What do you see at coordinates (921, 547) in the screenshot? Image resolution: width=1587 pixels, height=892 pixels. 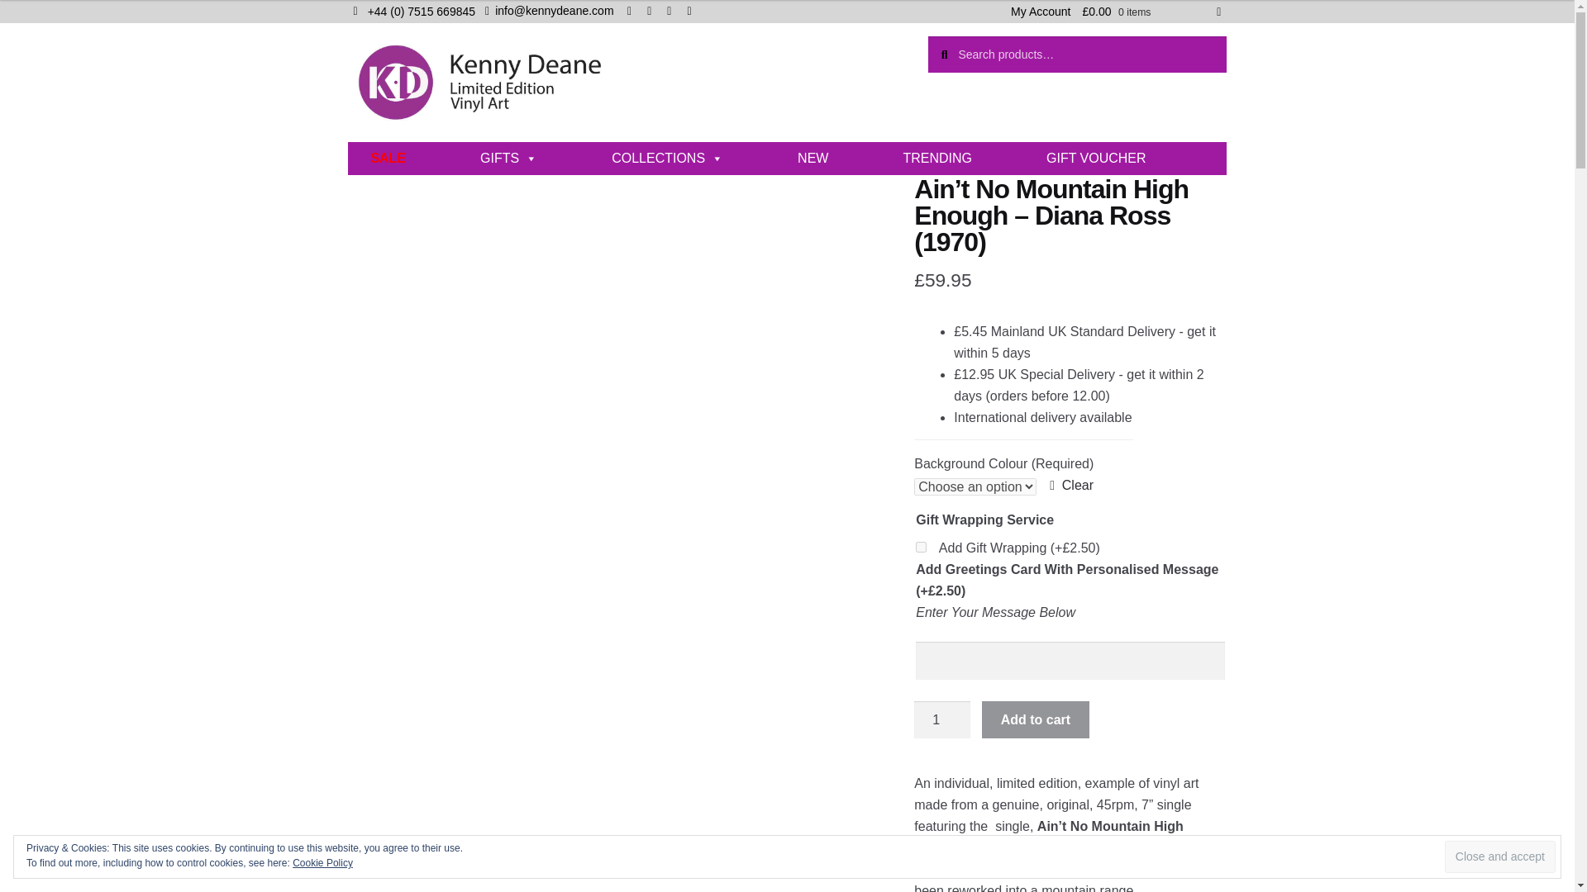 I see `add-gift-wrapping` at bounding box center [921, 547].